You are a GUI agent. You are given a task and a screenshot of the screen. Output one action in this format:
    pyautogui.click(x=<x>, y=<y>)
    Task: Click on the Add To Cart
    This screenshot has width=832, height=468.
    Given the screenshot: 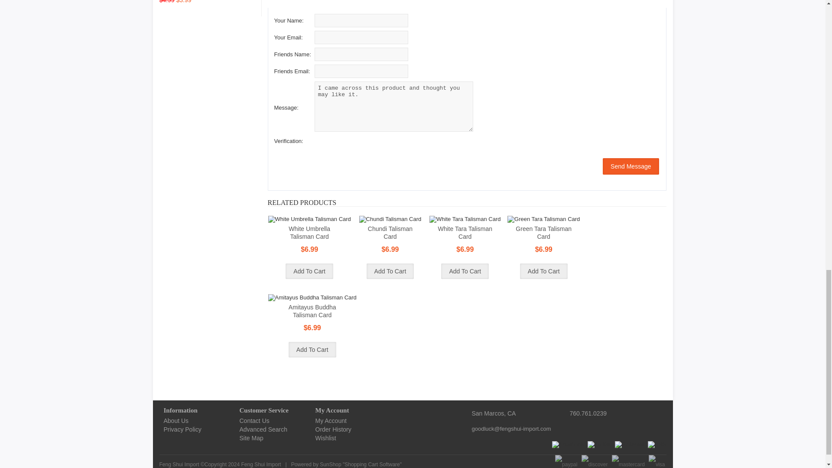 What is the action you would take?
    pyautogui.click(x=390, y=271)
    